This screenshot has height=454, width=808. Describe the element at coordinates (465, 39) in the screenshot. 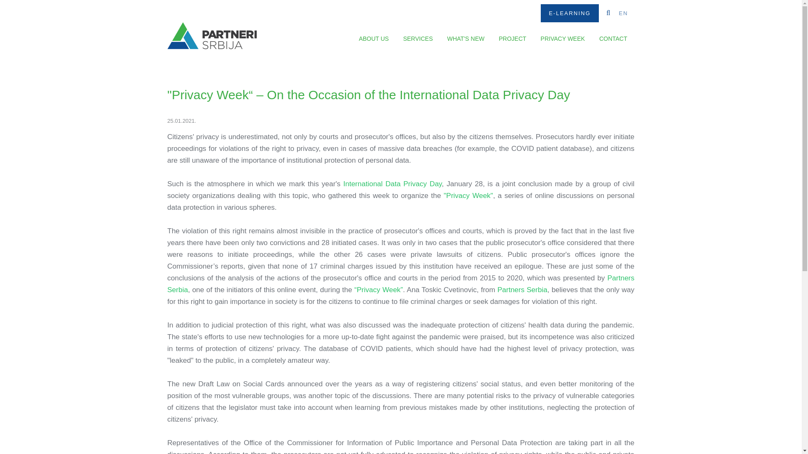

I see `WHAT'S NEW` at that location.